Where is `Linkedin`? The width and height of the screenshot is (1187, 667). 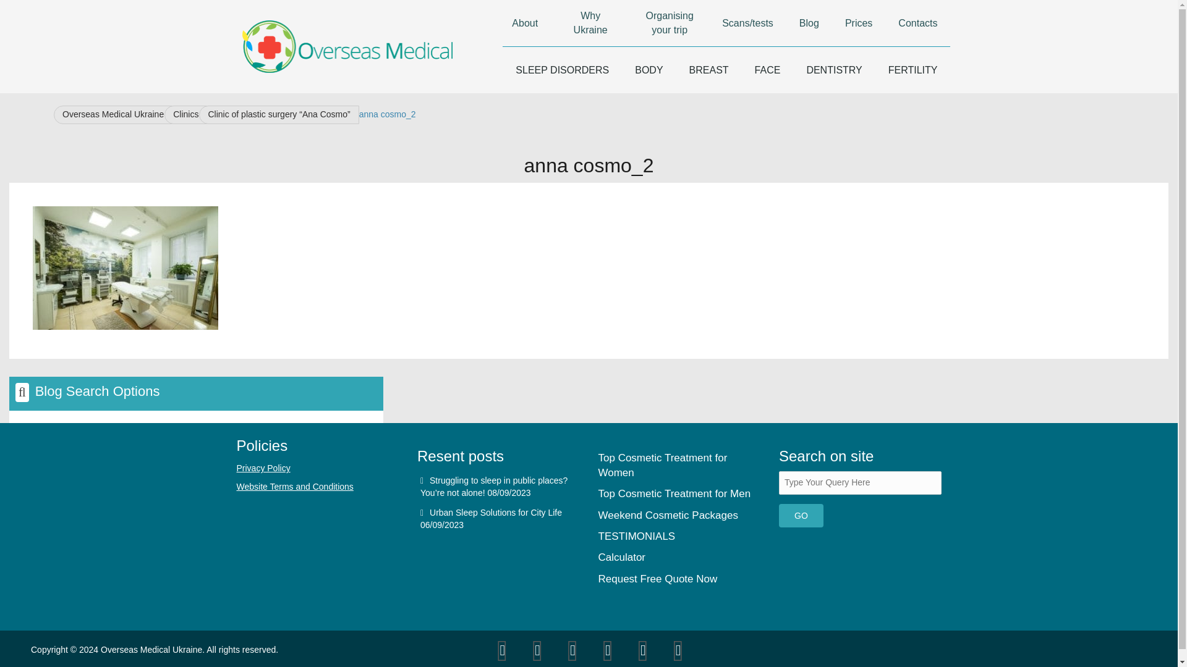 Linkedin is located at coordinates (642, 651).